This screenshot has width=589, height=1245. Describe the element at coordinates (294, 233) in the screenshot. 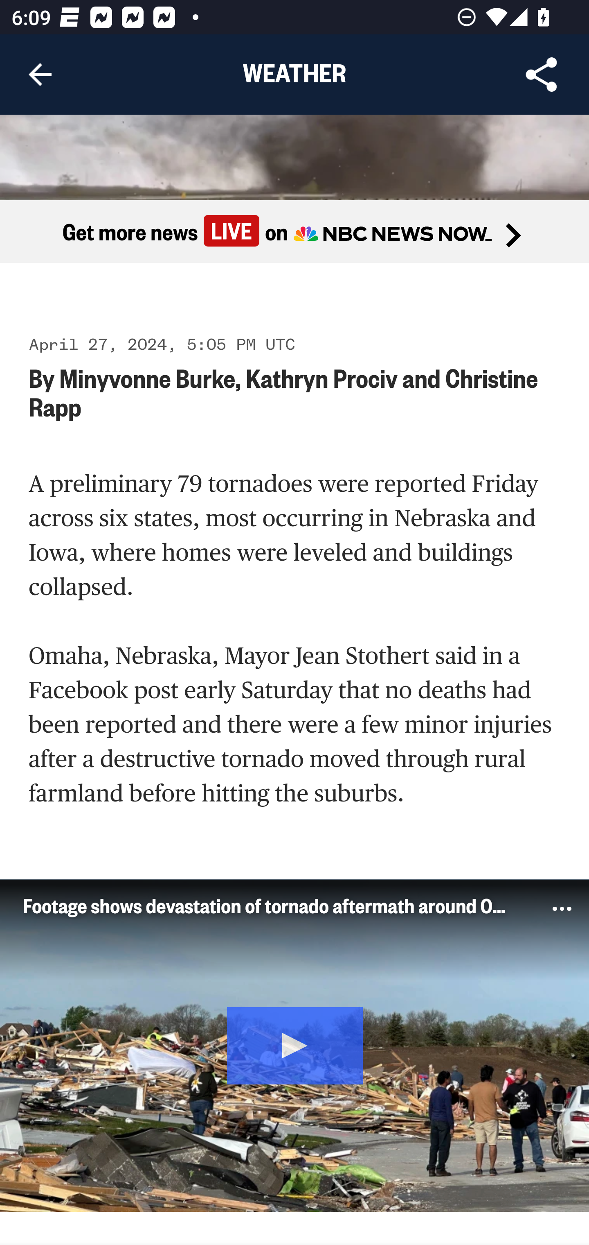

I see `Get more news Live on Get more news Live on` at that location.